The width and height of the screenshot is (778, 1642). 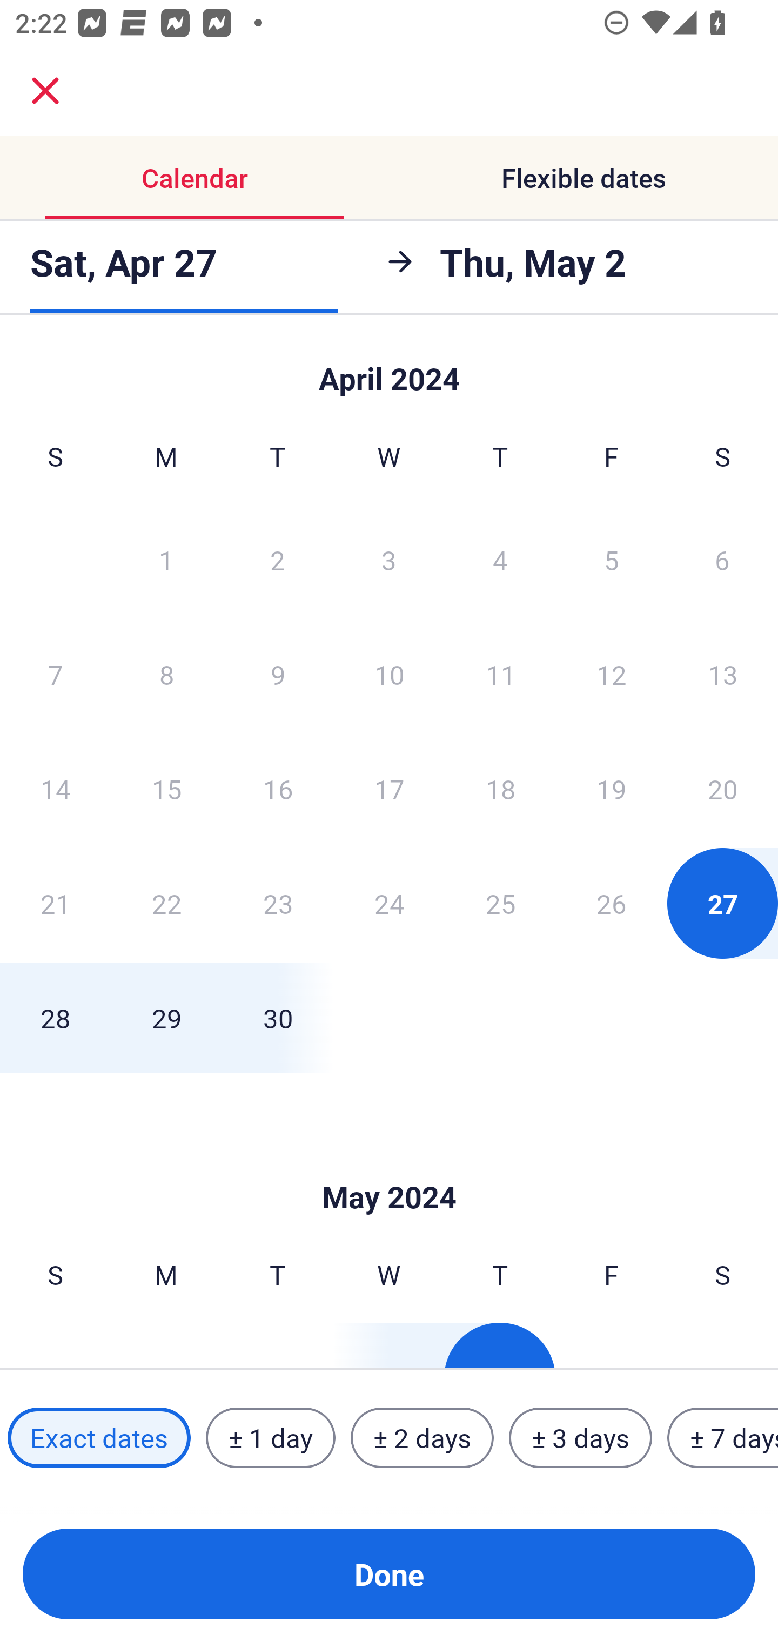 What do you see at coordinates (166, 560) in the screenshot?
I see `1 Monday, April 1, 2024` at bounding box center [166, 560].